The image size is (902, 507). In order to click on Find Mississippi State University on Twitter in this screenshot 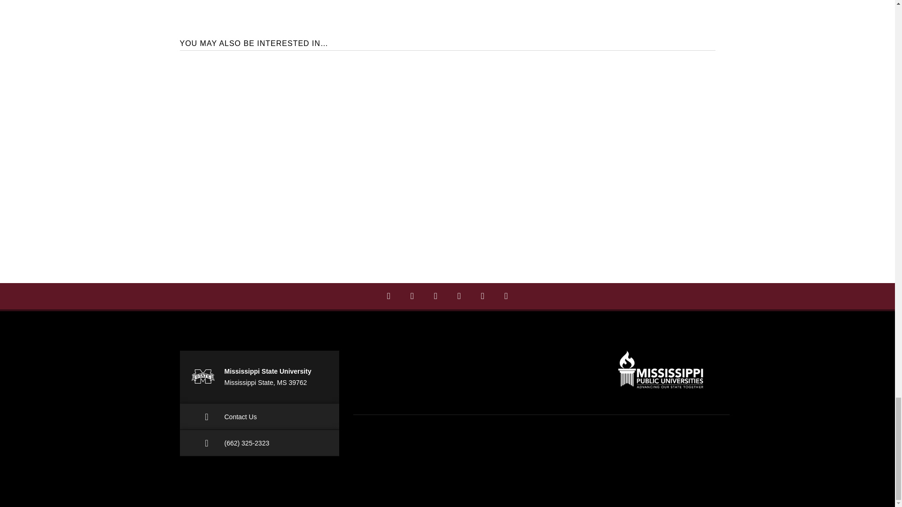, I will do `click(482, 296)`.